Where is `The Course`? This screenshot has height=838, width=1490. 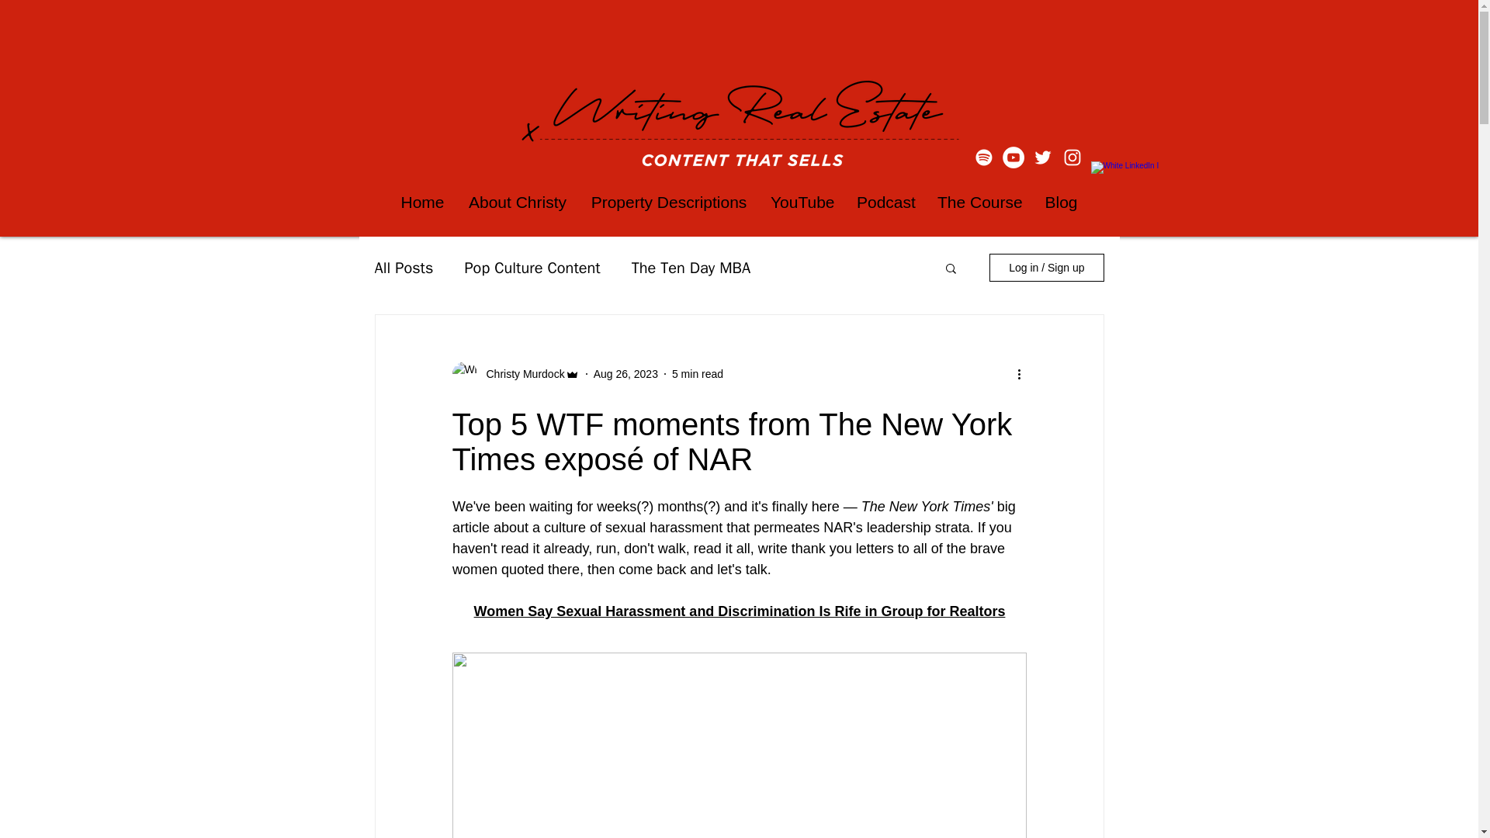 The Course is located at coordinates (979, 202).